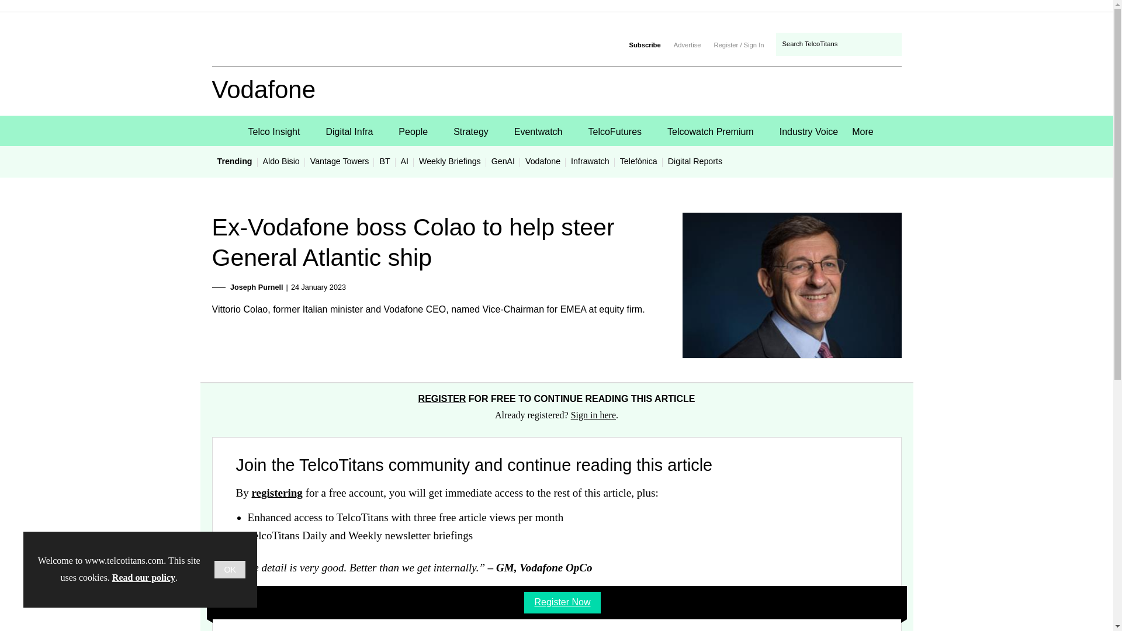 The height and width of the screenshot is (631, 1122). I want to click on Vodafone, so click(542, 161).